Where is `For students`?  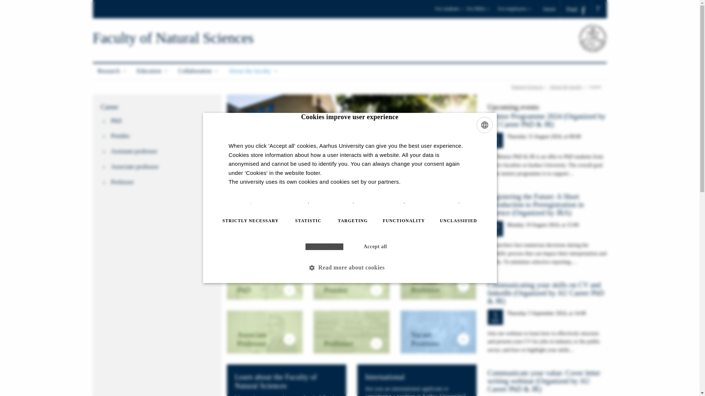 For students is located at coordinates (449, 11).